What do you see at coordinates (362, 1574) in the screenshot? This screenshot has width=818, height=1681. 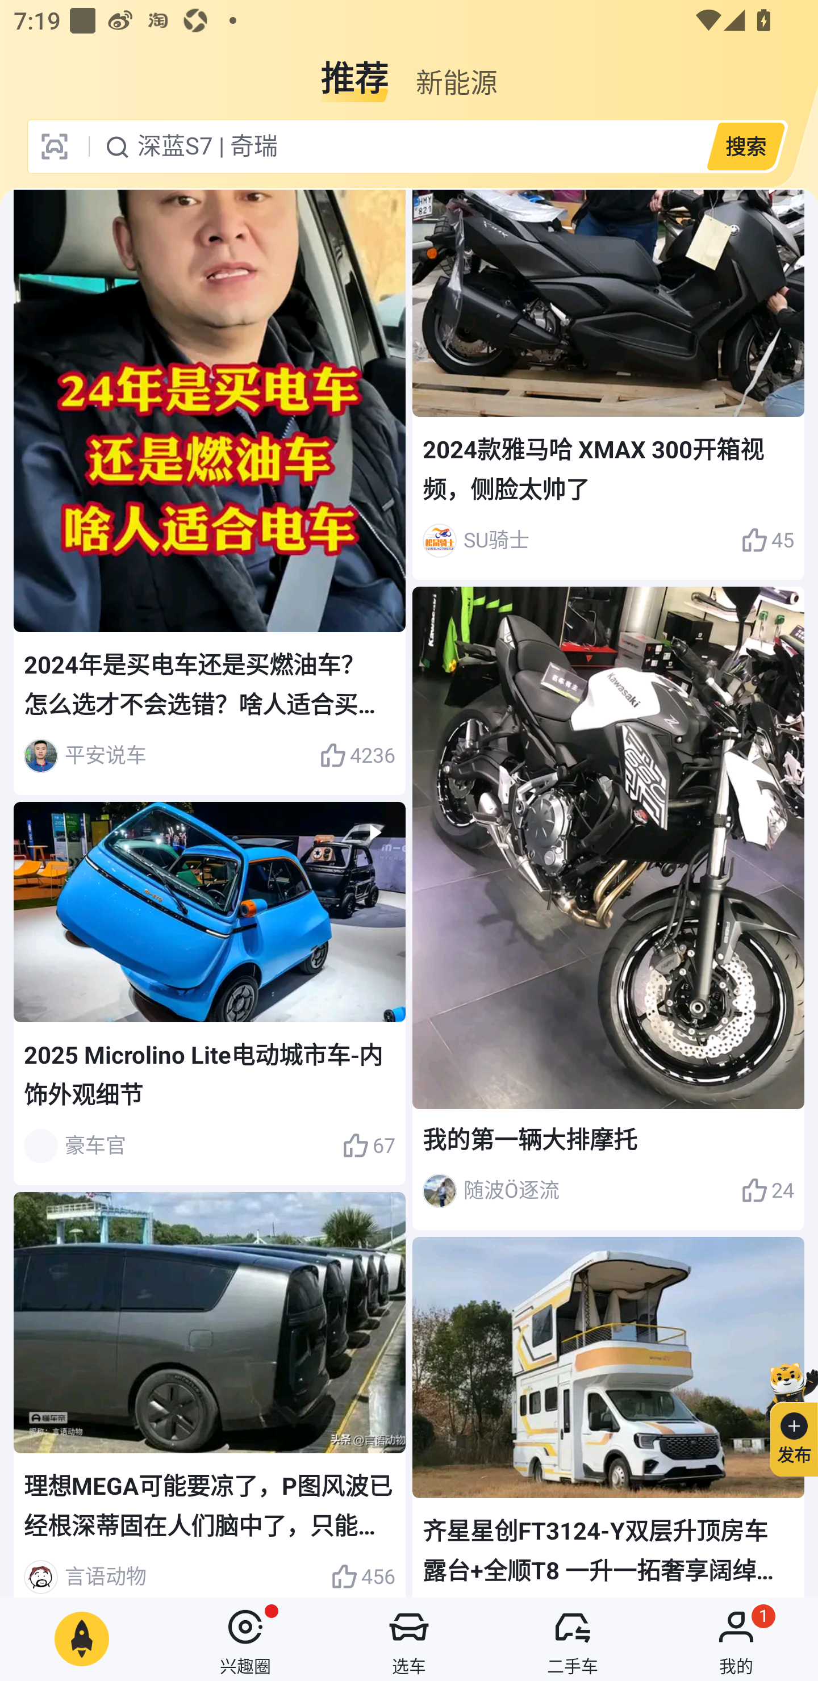 I see `456` at bounding box center [362, 1574].